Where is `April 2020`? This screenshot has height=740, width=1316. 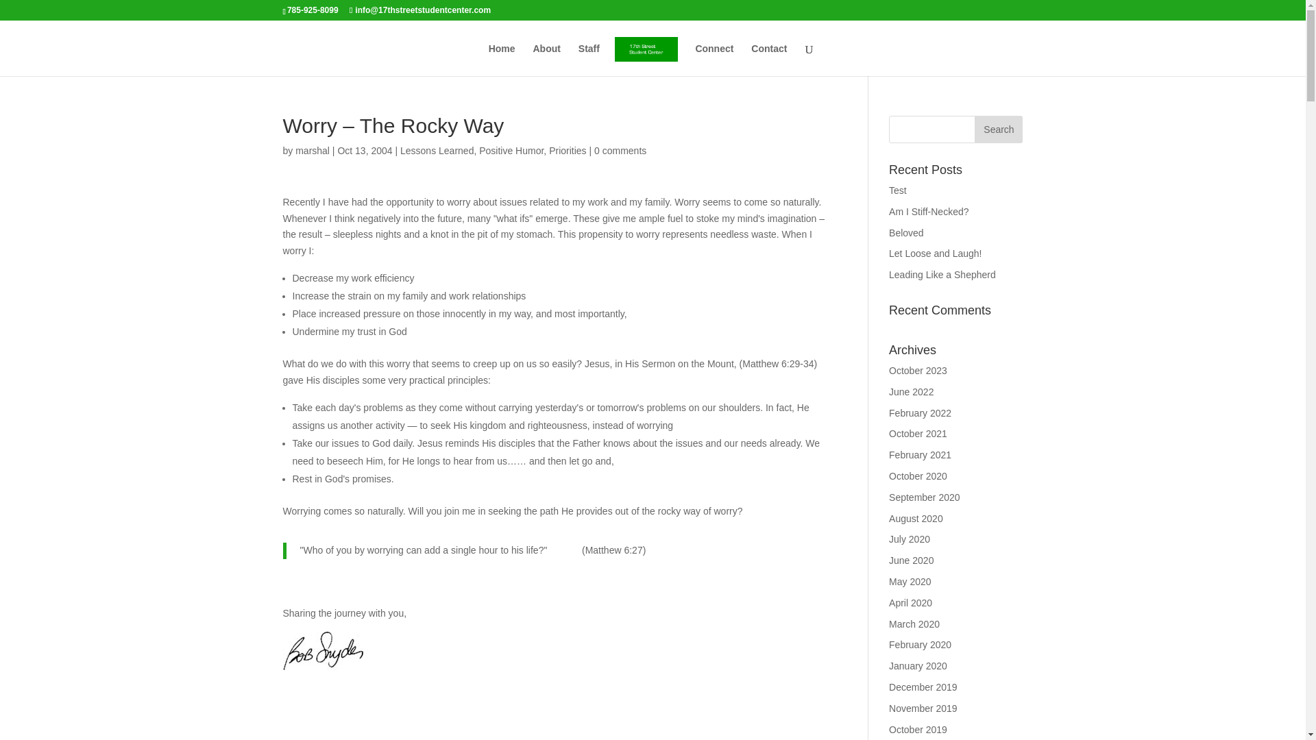 April 2020 is located at coordinates (910, 602).